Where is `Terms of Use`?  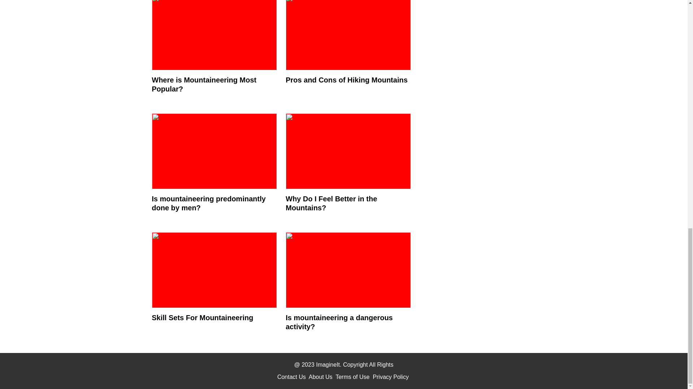
Terms of Use is located at coordinates (352, 377).